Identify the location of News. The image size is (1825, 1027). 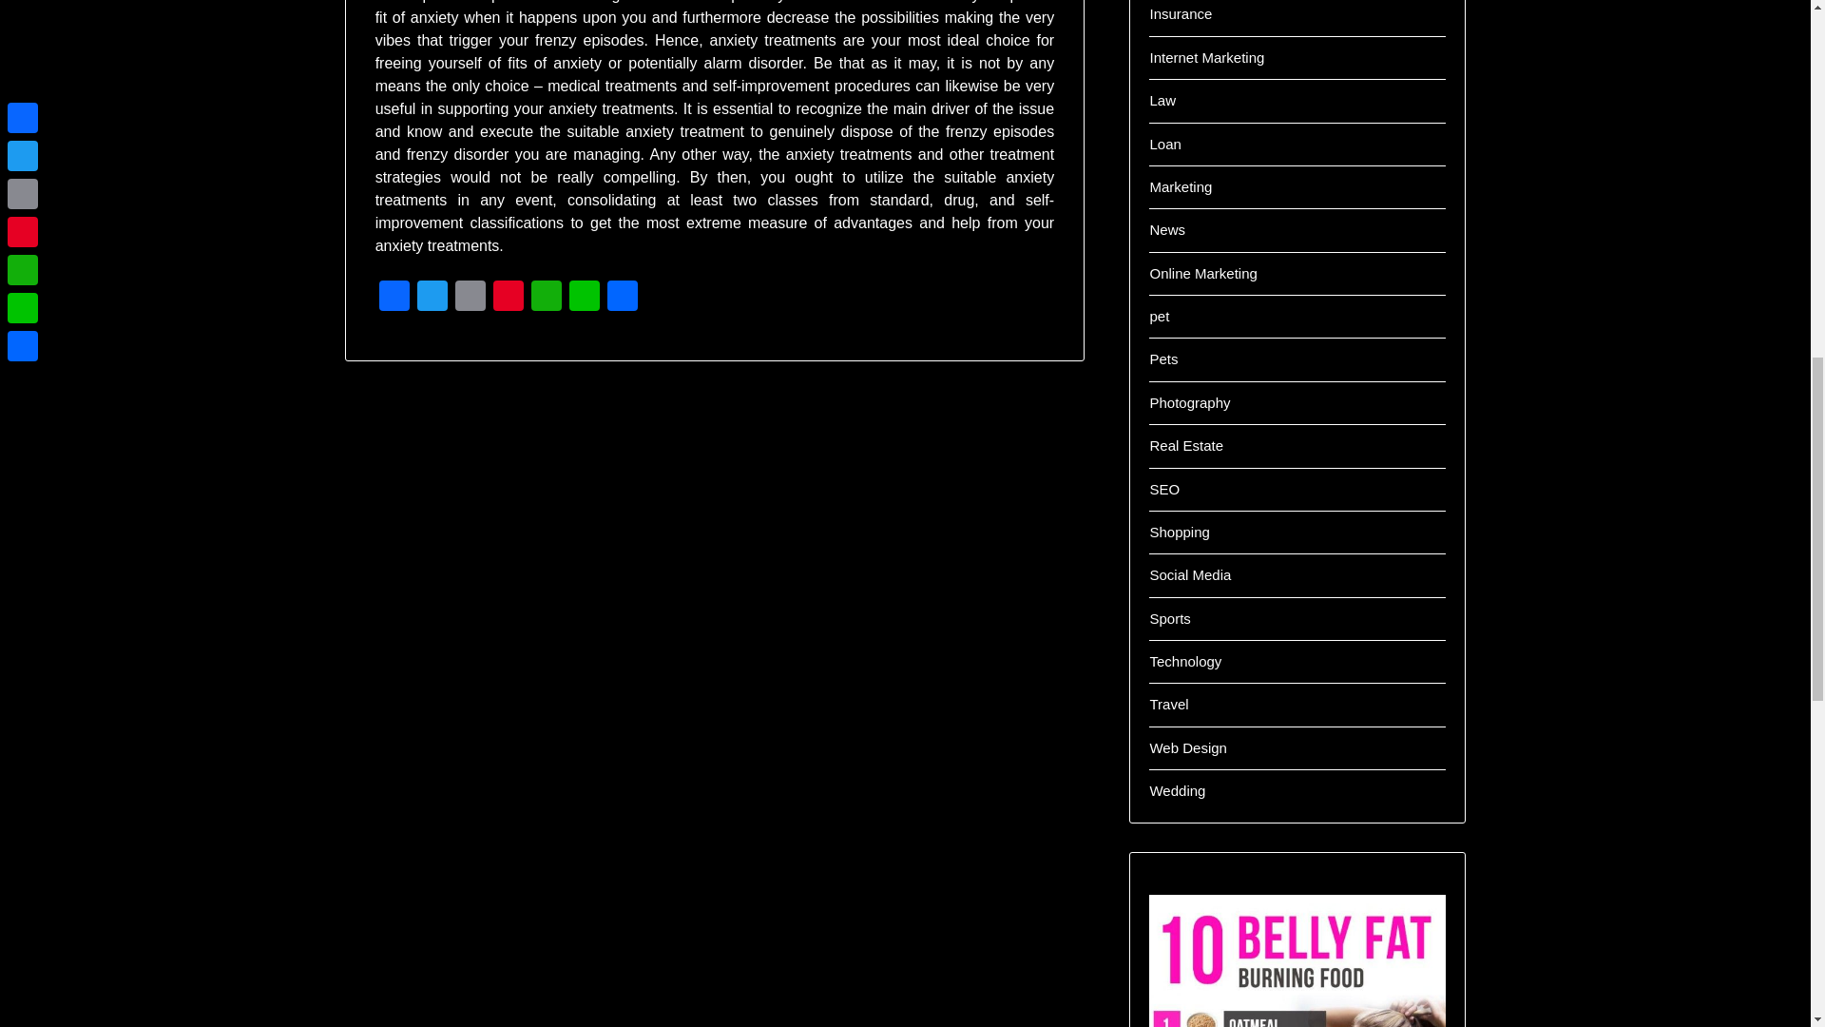
(1167, 229).